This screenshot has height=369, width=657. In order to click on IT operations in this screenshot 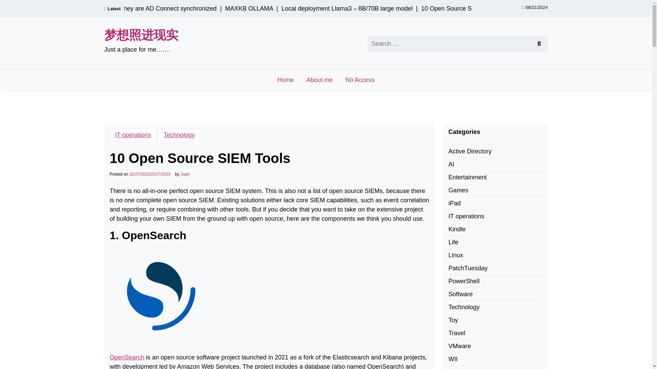, I will do `click(133, 135)`.